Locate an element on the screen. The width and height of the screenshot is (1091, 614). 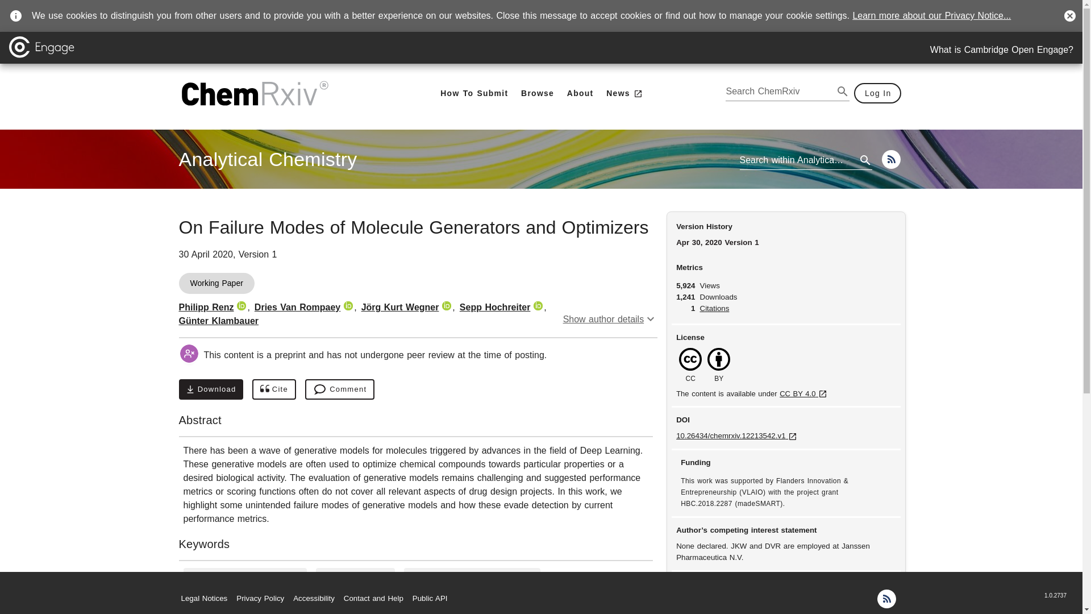
Download is located at coordinates (210, 389).